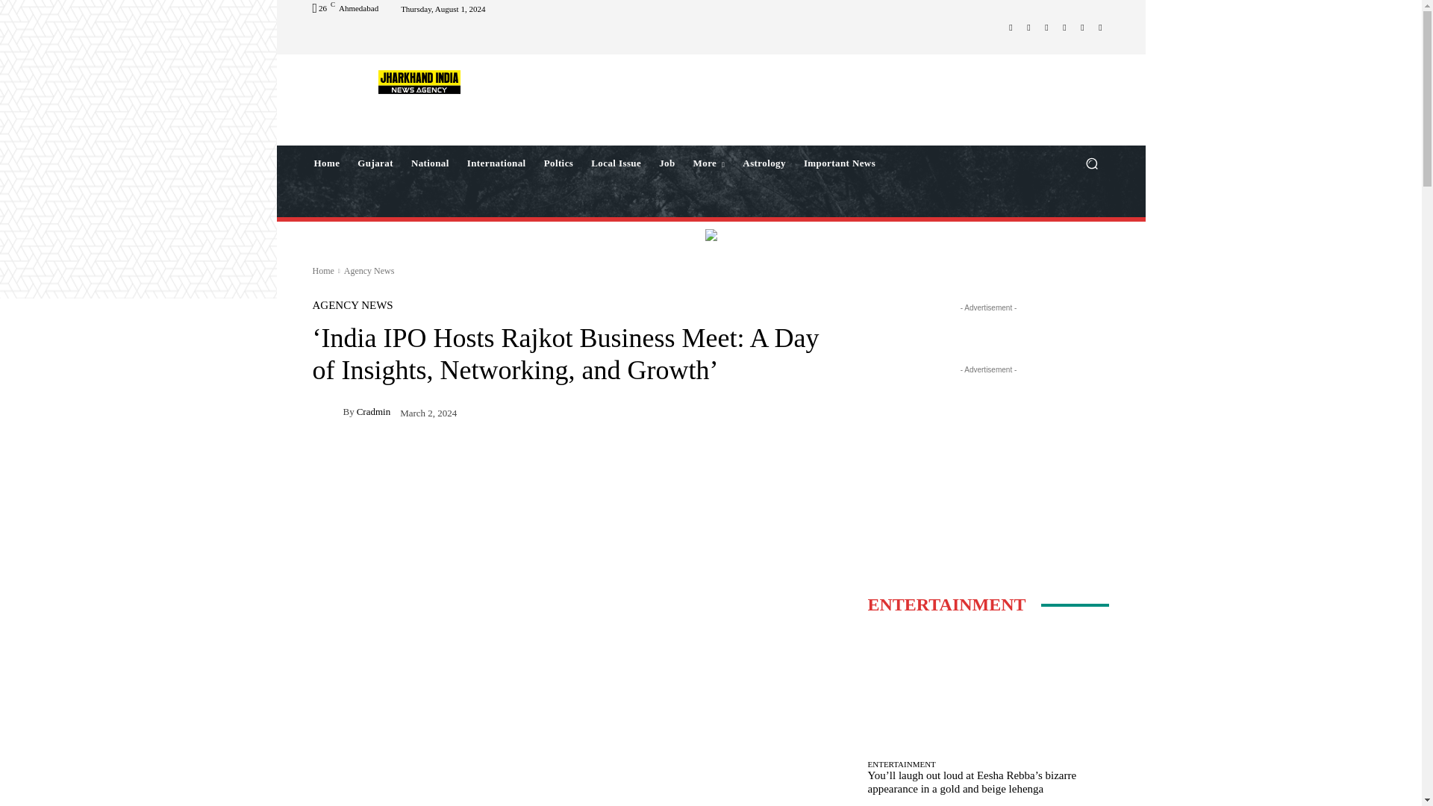 Image resolution: width=1433 pixels, height=806 pixels. What do you see at coordinates (1028, 26) in the screenshot?
I see `Instagram` at bounding box center [1028, 26].